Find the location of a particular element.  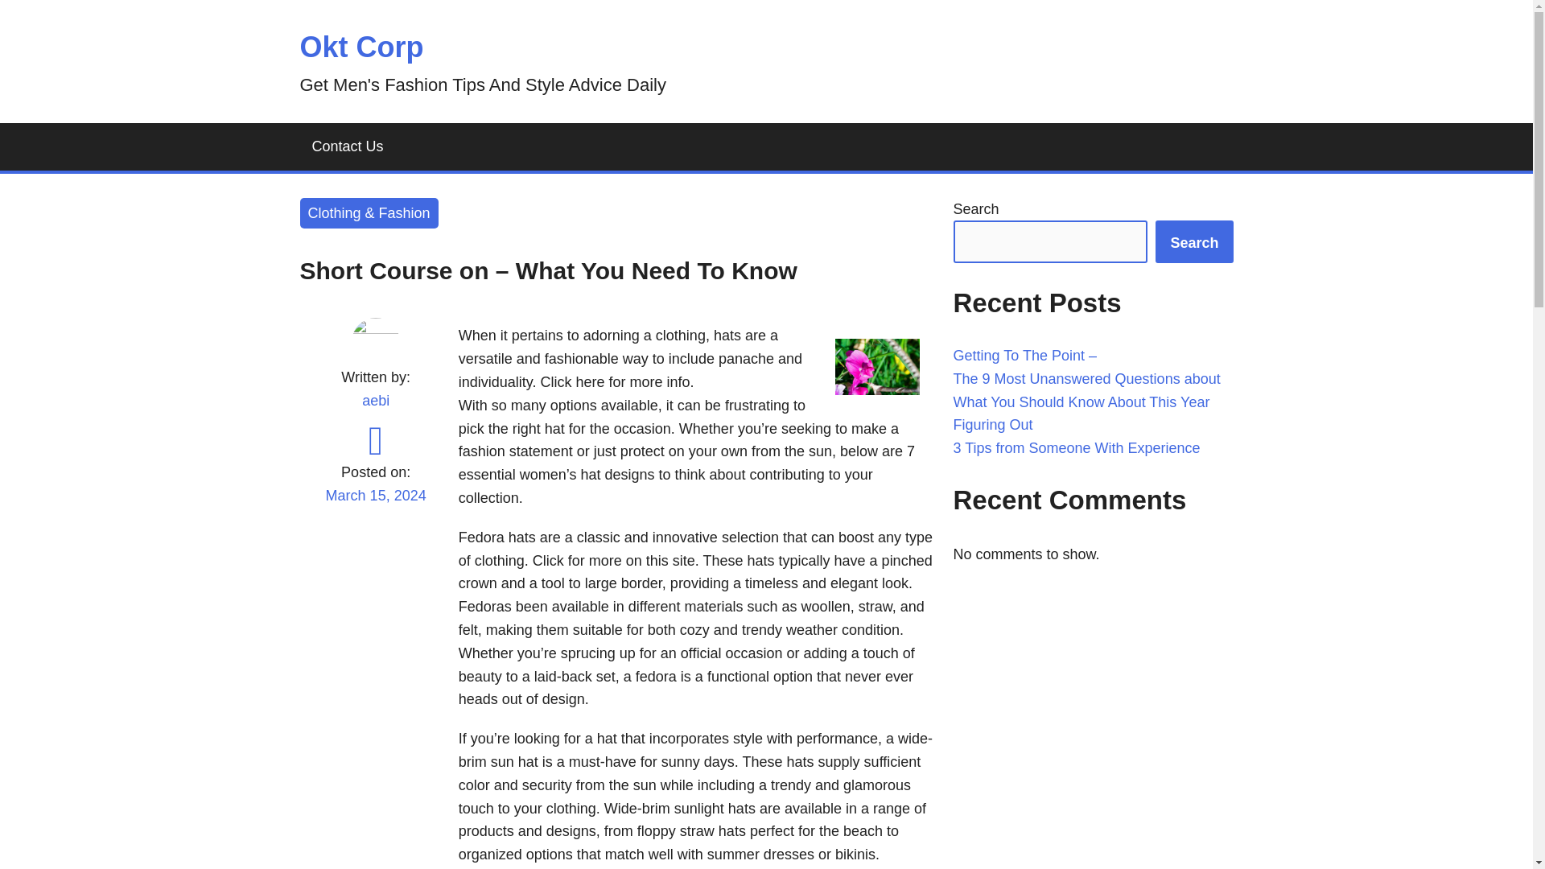

Search is located at coordinates (1194, 241).